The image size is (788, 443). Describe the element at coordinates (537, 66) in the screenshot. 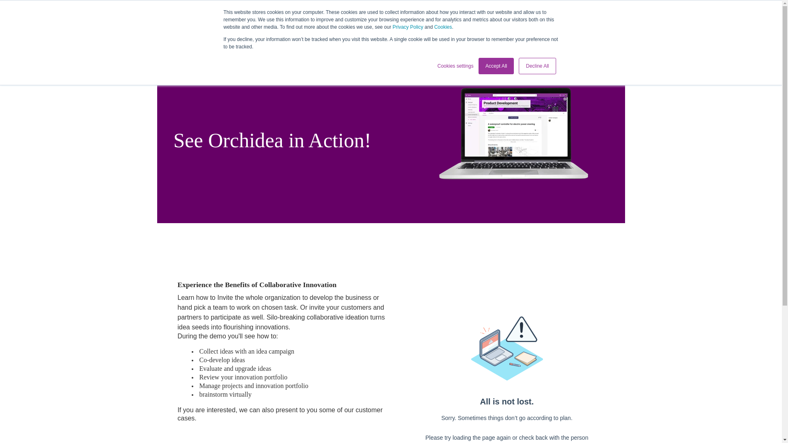

I see `Decline All` at that location.